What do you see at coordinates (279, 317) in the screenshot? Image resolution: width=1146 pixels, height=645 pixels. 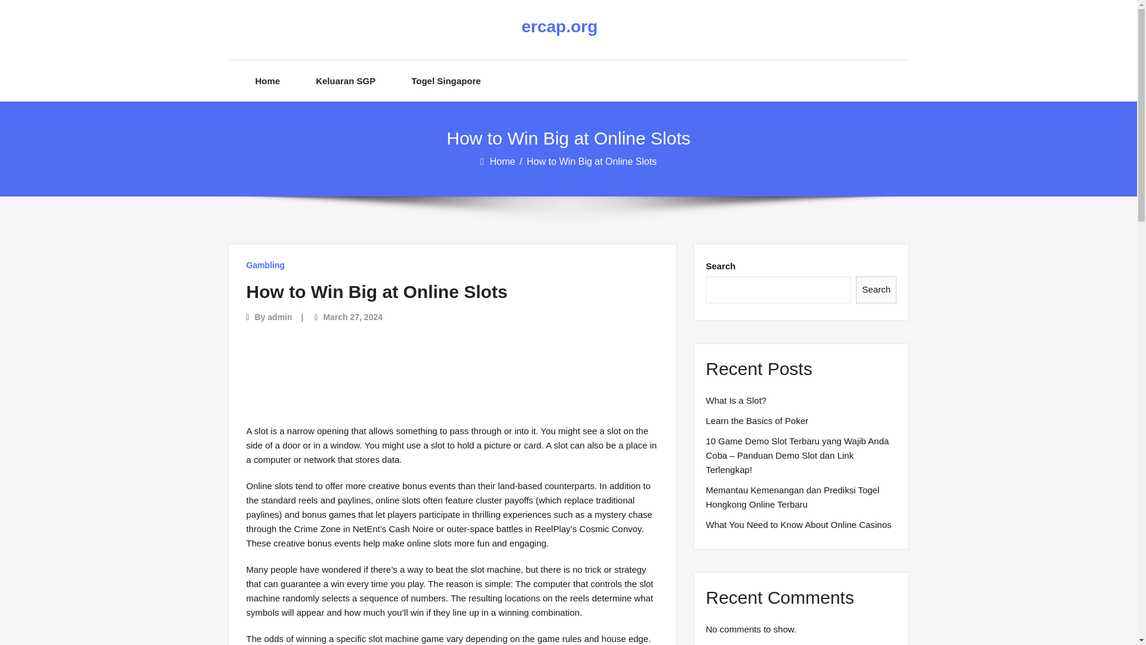 I see `admin` at bounding box center [279, 317].